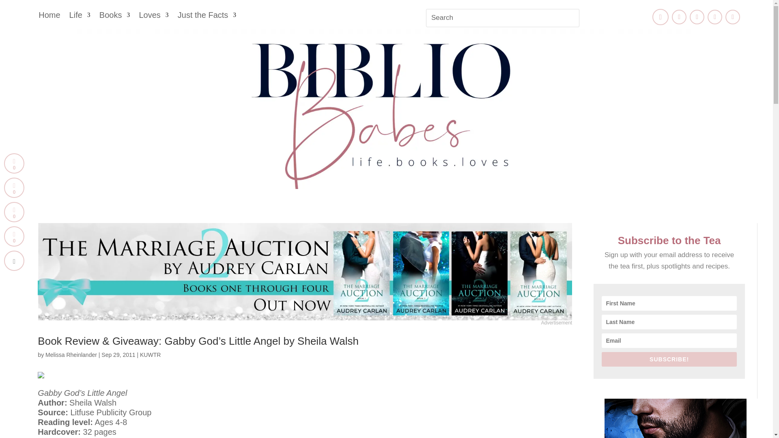  Describe the element at coordinates (679, 17) in the screenshot. I see `Follow on X` at that location.